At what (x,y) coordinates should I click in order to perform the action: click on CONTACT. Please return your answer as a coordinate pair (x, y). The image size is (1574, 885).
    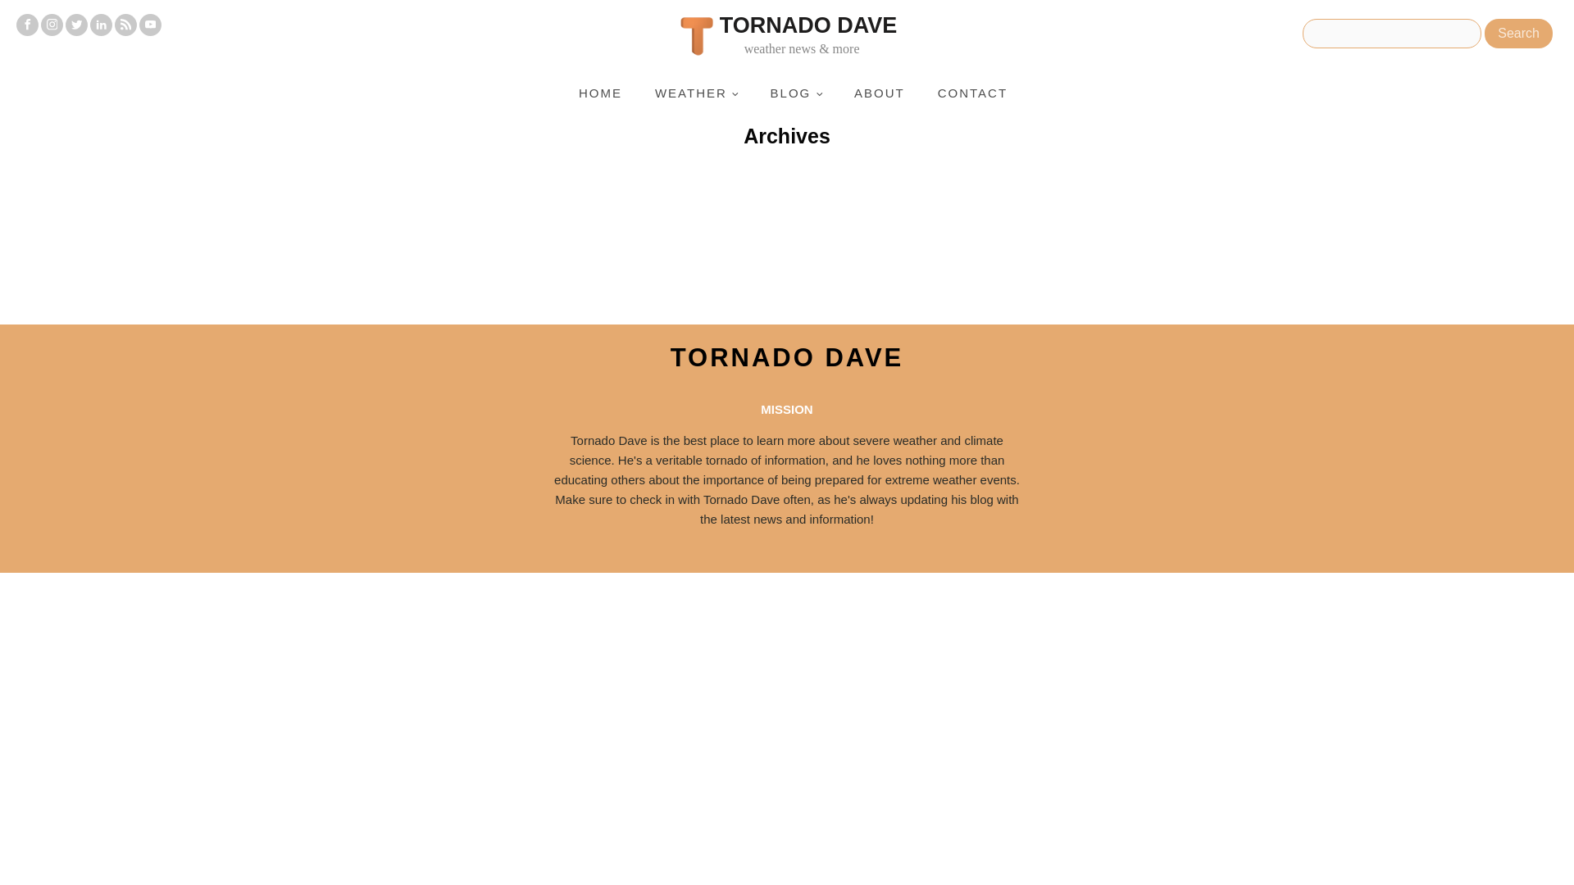
    Looking at the image, I should click on (972, 93).